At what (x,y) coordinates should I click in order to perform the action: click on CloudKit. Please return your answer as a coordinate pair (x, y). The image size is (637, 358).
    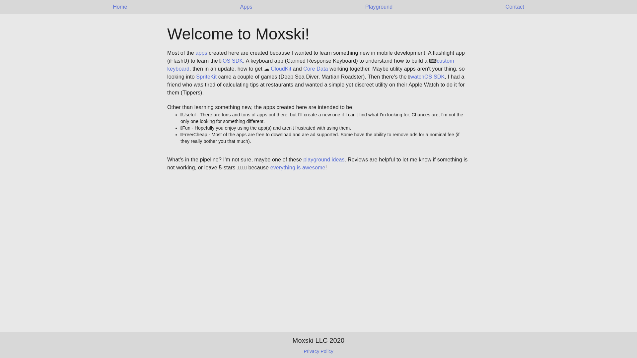
    Looking at the image, I should click on (281, 69).